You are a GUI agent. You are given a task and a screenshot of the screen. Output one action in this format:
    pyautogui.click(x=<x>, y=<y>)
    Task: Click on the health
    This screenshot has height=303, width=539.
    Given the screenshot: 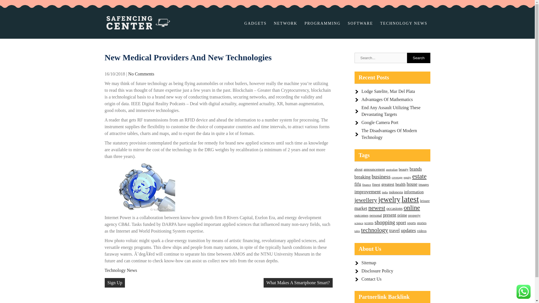 What is the action you would take?
    pyautogui.click(x=400, y=184)
    